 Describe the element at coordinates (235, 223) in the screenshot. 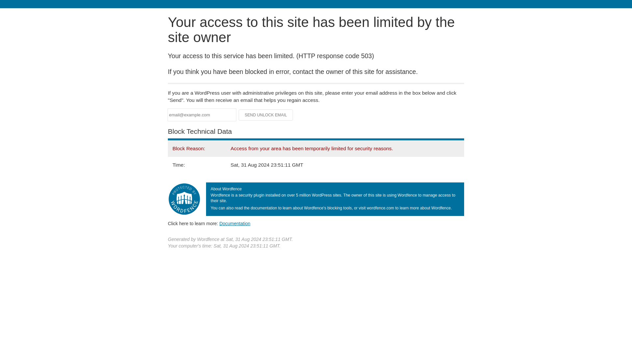

I see `Documentation` at that location.